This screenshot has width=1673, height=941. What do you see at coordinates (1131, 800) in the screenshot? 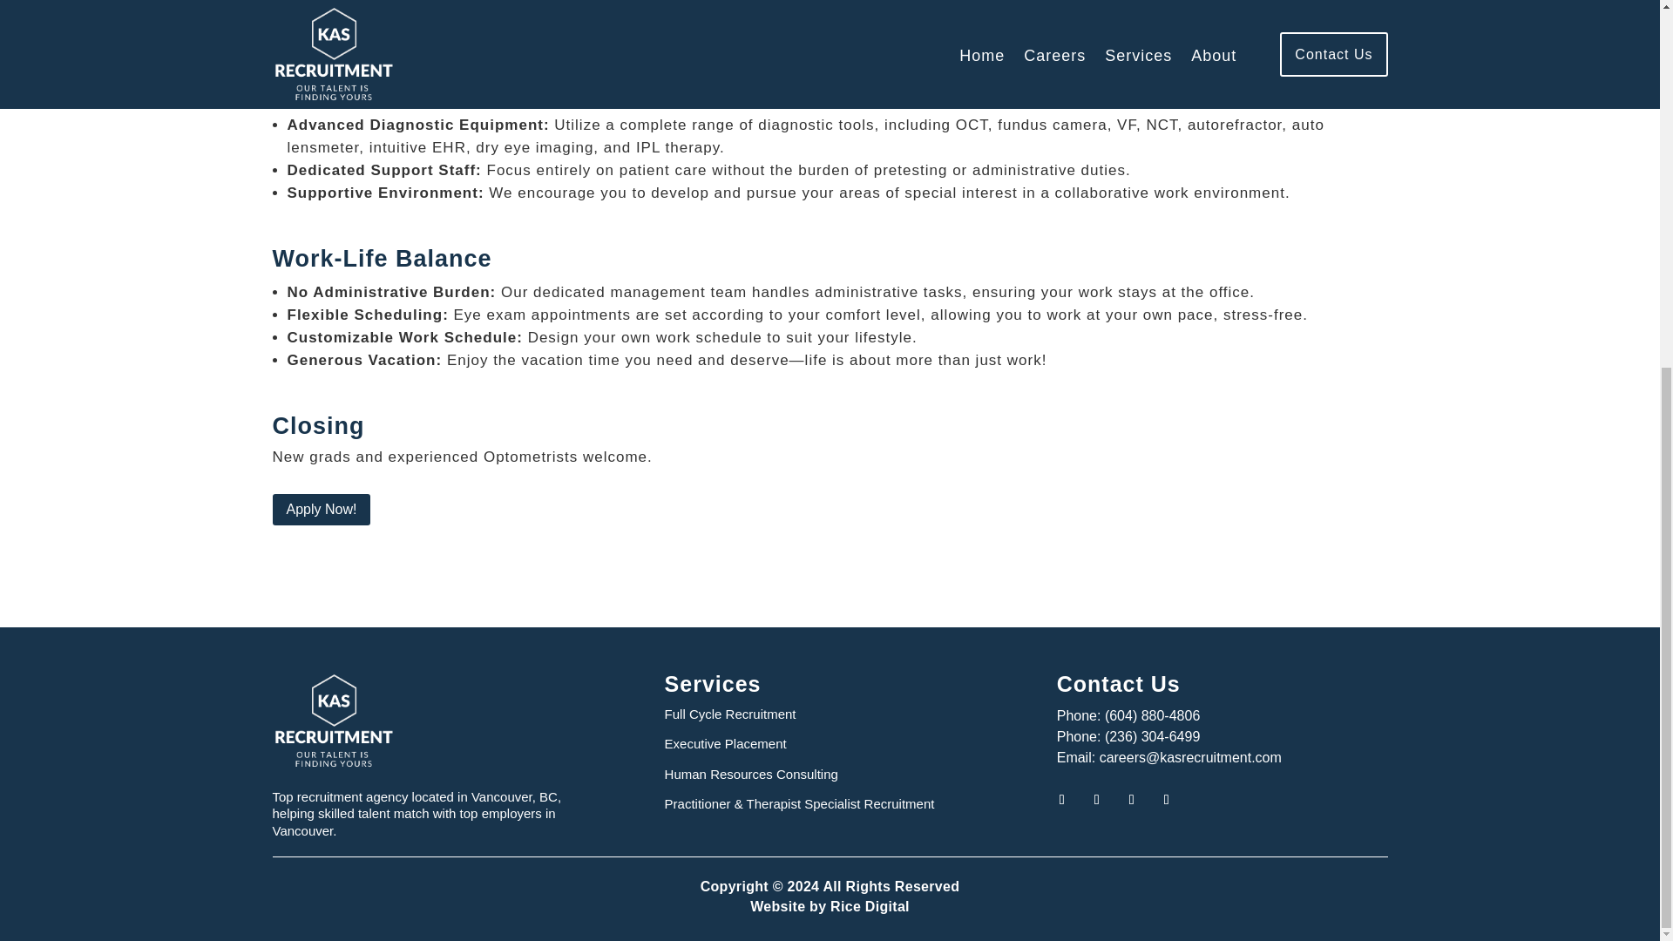
I see `Follow on LinkedIn` at bounding box center [1131, 800].